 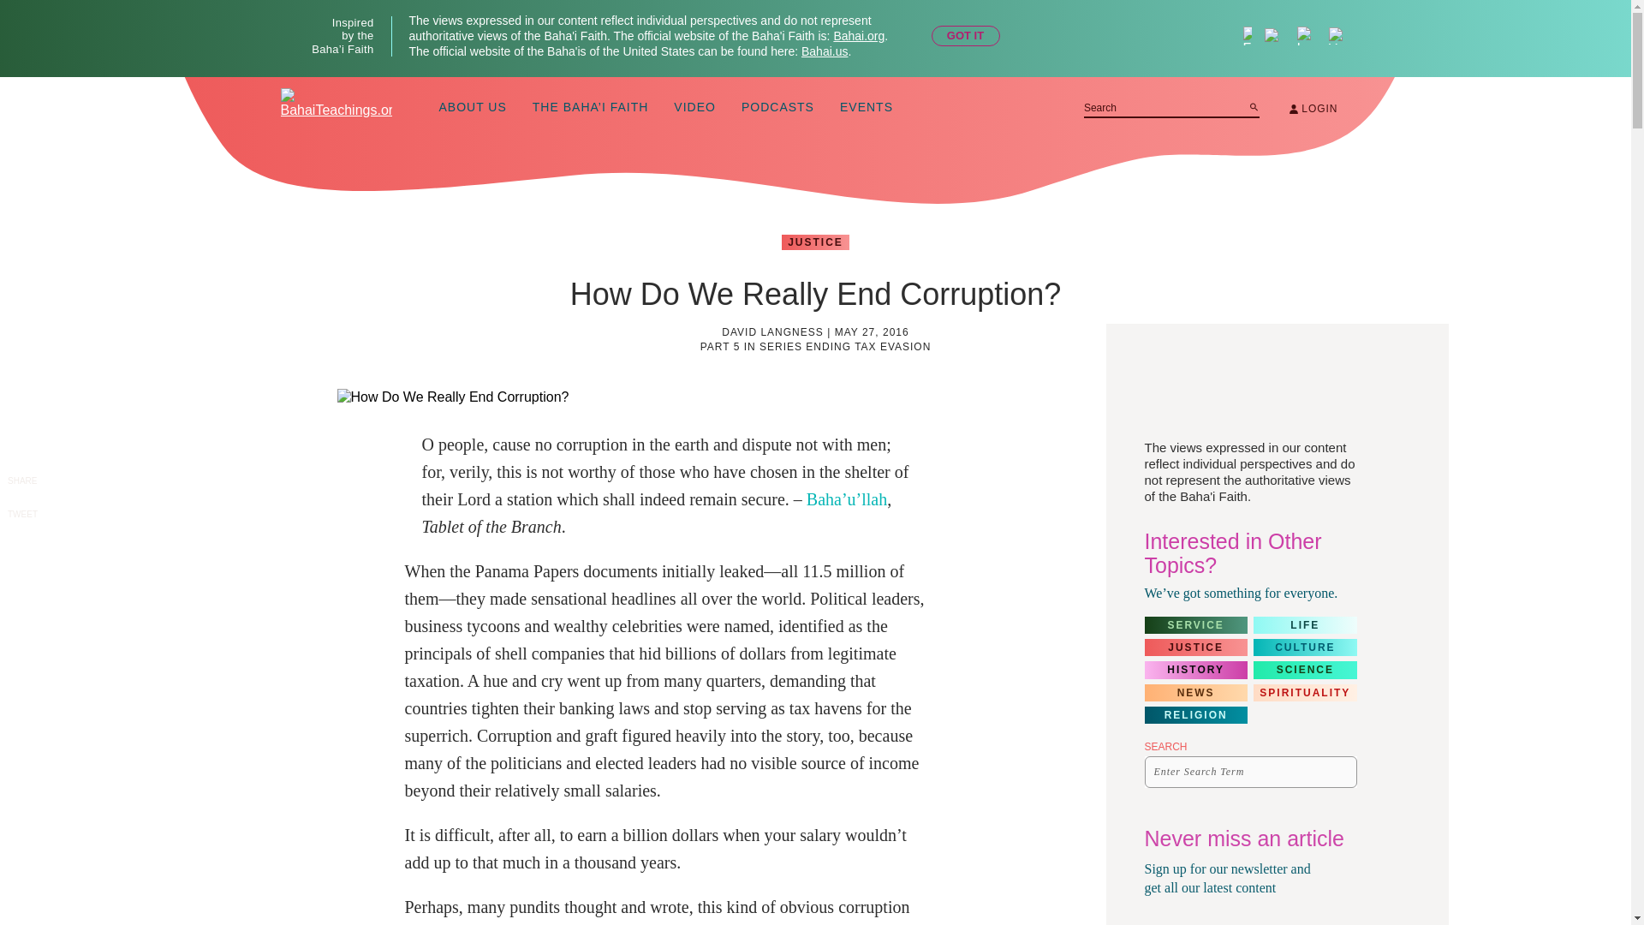 I want to click on JUSTICE, so click(x=815, y=242).